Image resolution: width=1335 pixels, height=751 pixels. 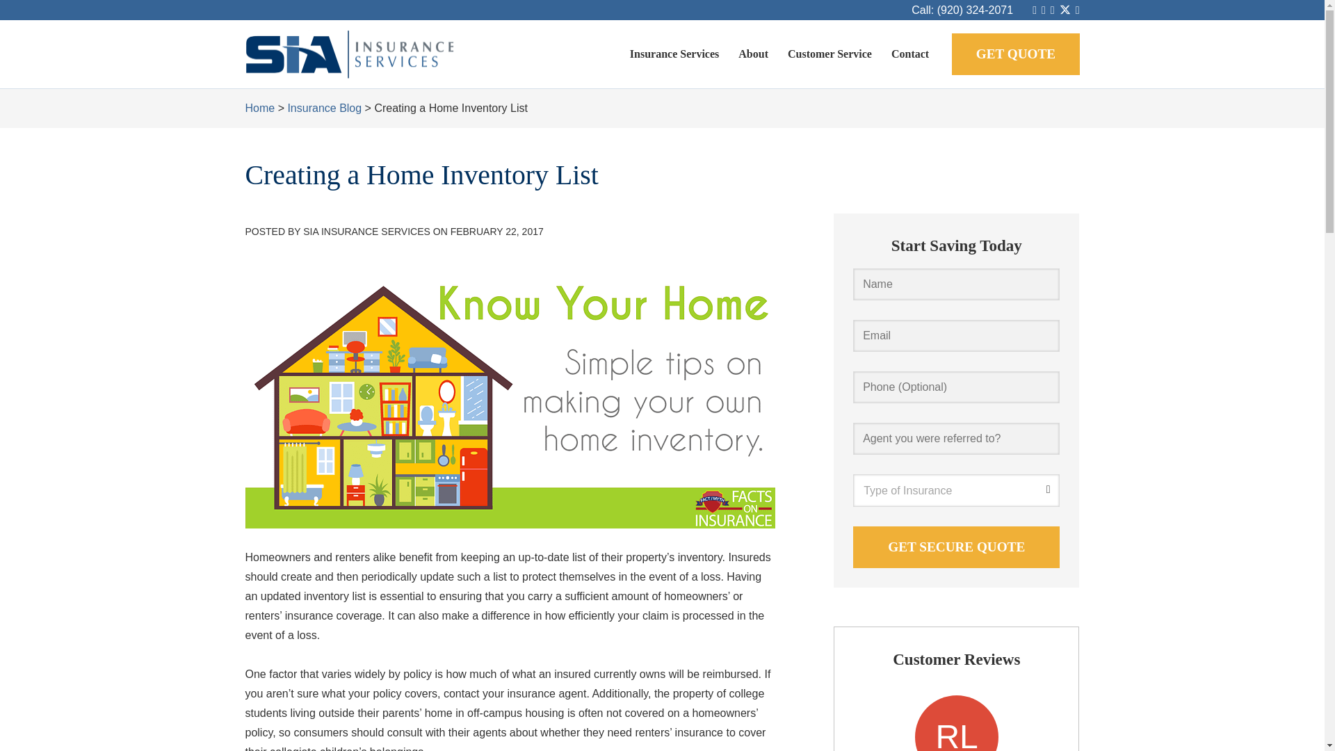 I want to click on LinkedIn, so click(x=1078, y=10).